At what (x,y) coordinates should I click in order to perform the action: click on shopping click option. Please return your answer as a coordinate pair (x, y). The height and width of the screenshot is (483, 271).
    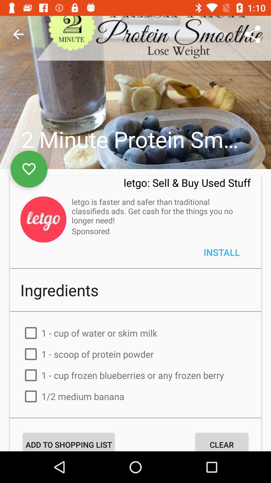
    Looking at the image, I should click on (135, 428).